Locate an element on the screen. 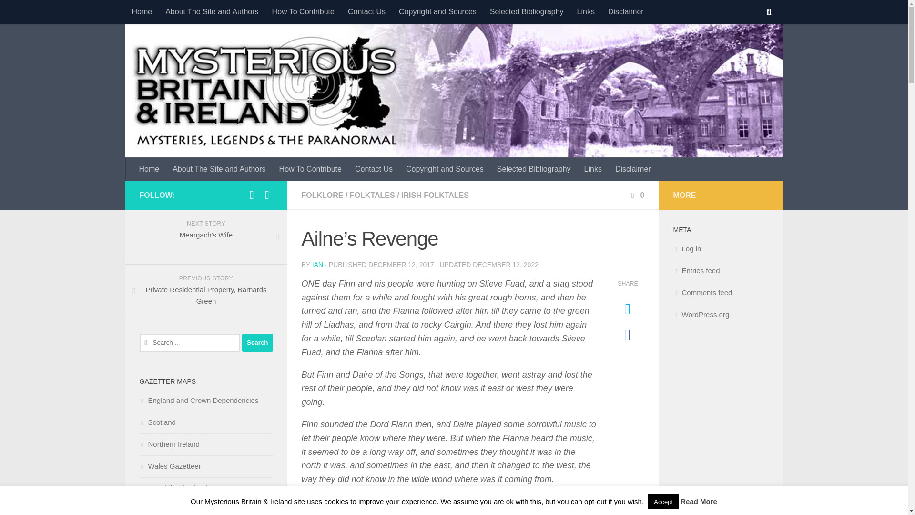 The width and height of the screenshot is (915, 515). Home is located at coordinates (150, 169).